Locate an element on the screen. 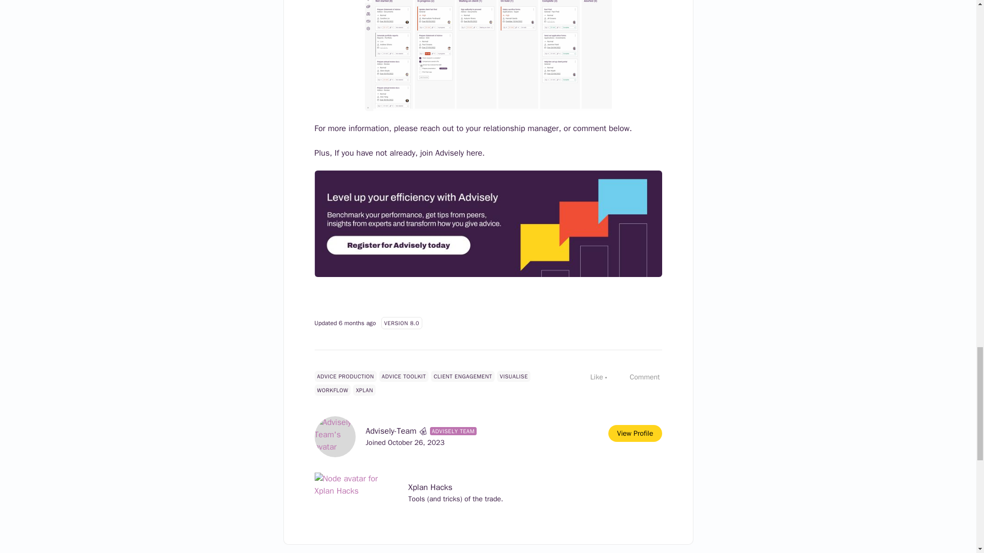 Image resolution: width=984 pixels, height=553 pixels. XPLAN is located at coordinates (364, 390).